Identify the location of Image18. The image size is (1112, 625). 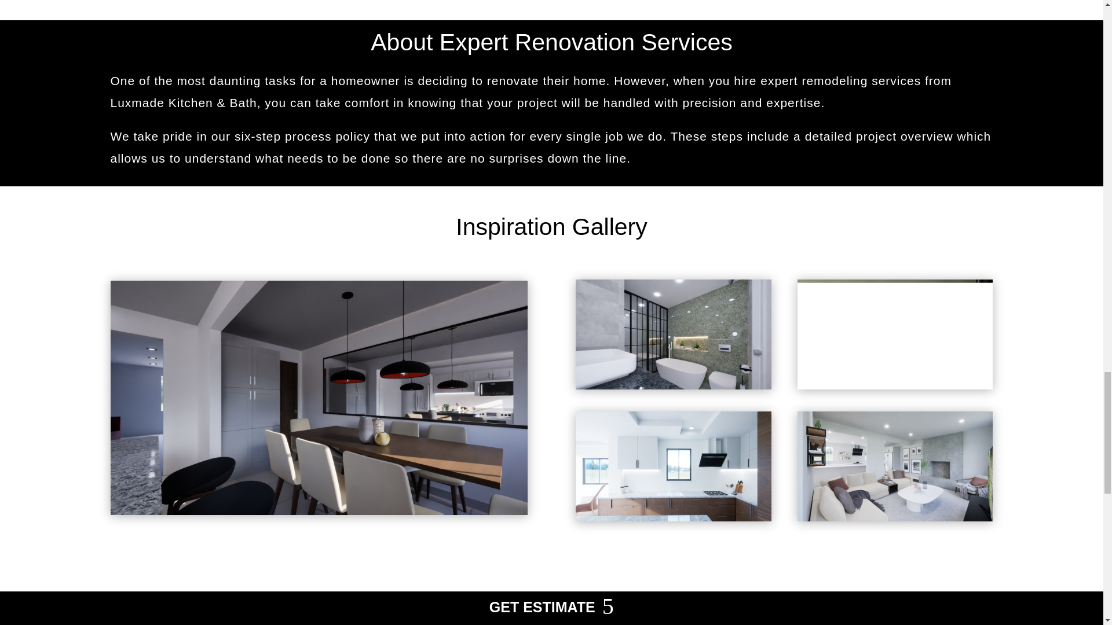
(674, 466).